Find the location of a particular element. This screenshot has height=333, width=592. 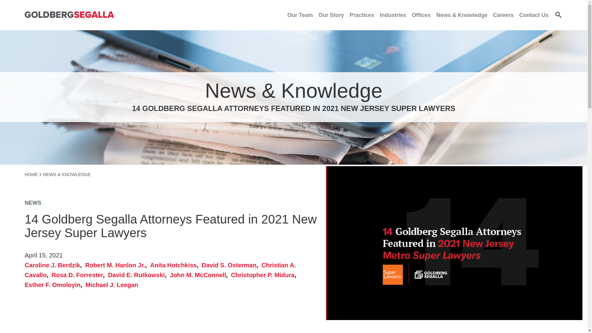

Rosa D. Forrester is located at coordinates (79, 275).